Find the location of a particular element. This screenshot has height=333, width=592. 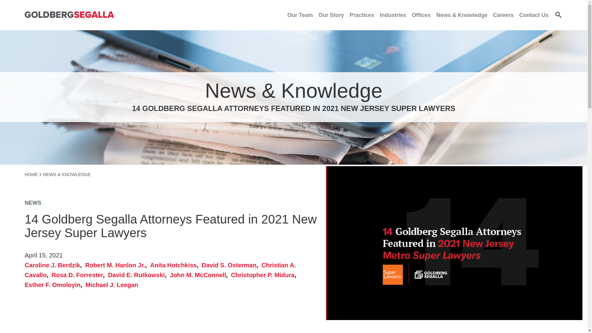

Rosa D. Forrester is located at coordinates (79, 275).